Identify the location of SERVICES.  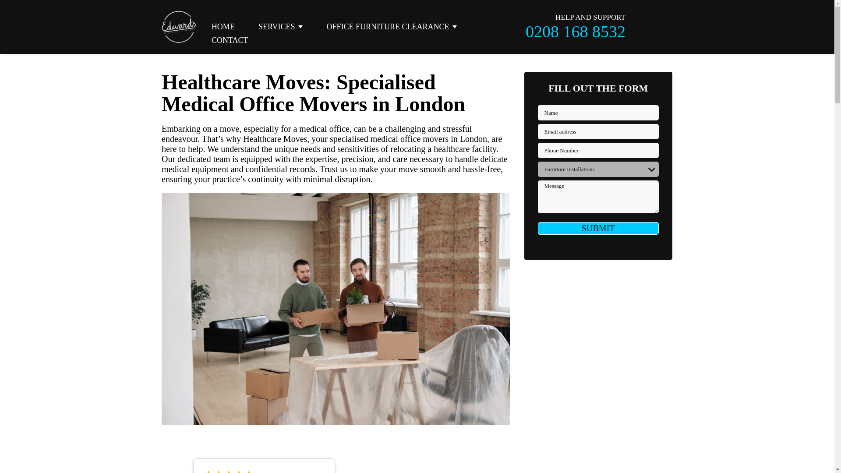
(278, 26).